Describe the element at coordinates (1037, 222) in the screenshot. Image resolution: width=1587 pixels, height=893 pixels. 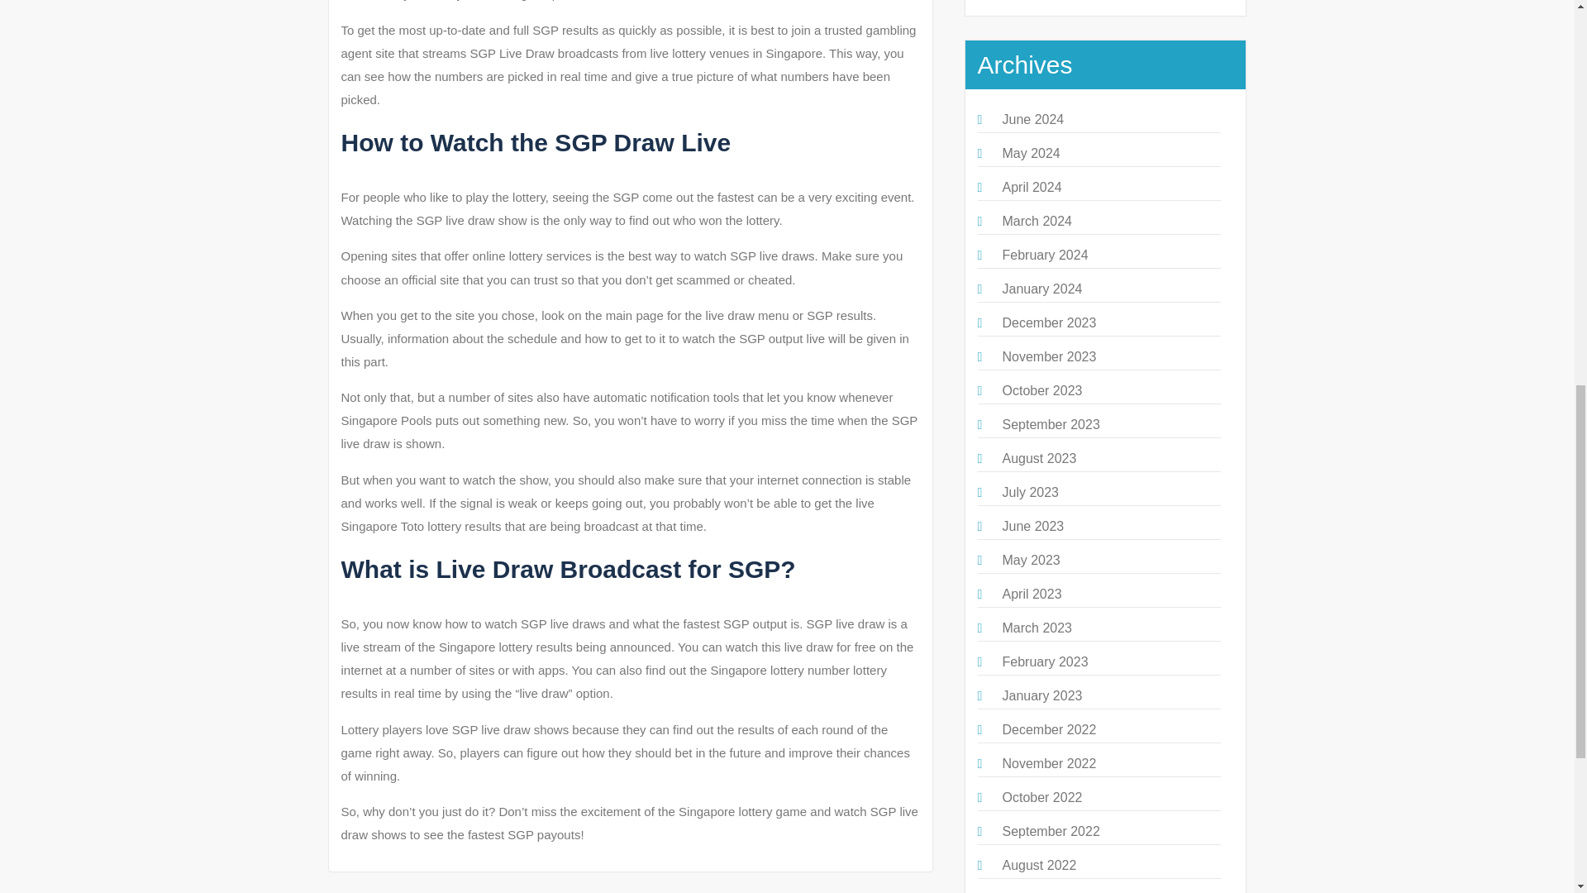
I see `March 2024` at that location.